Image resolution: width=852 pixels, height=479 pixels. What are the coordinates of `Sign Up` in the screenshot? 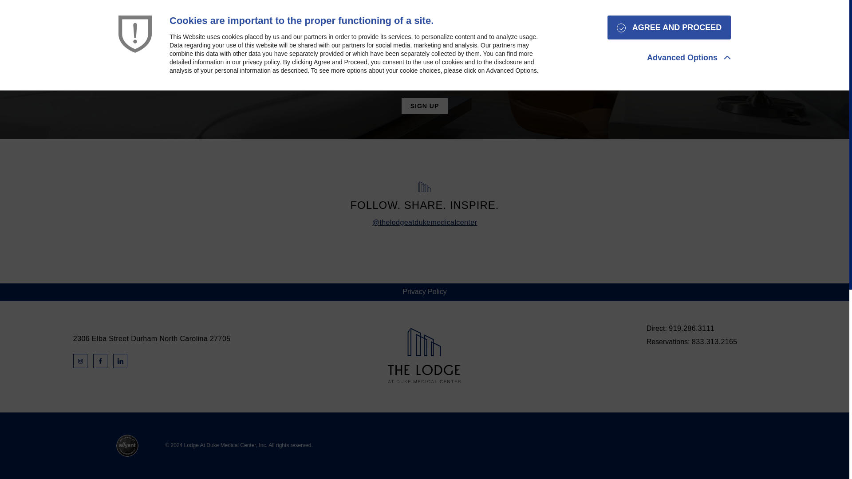 It's located at (424, 106).